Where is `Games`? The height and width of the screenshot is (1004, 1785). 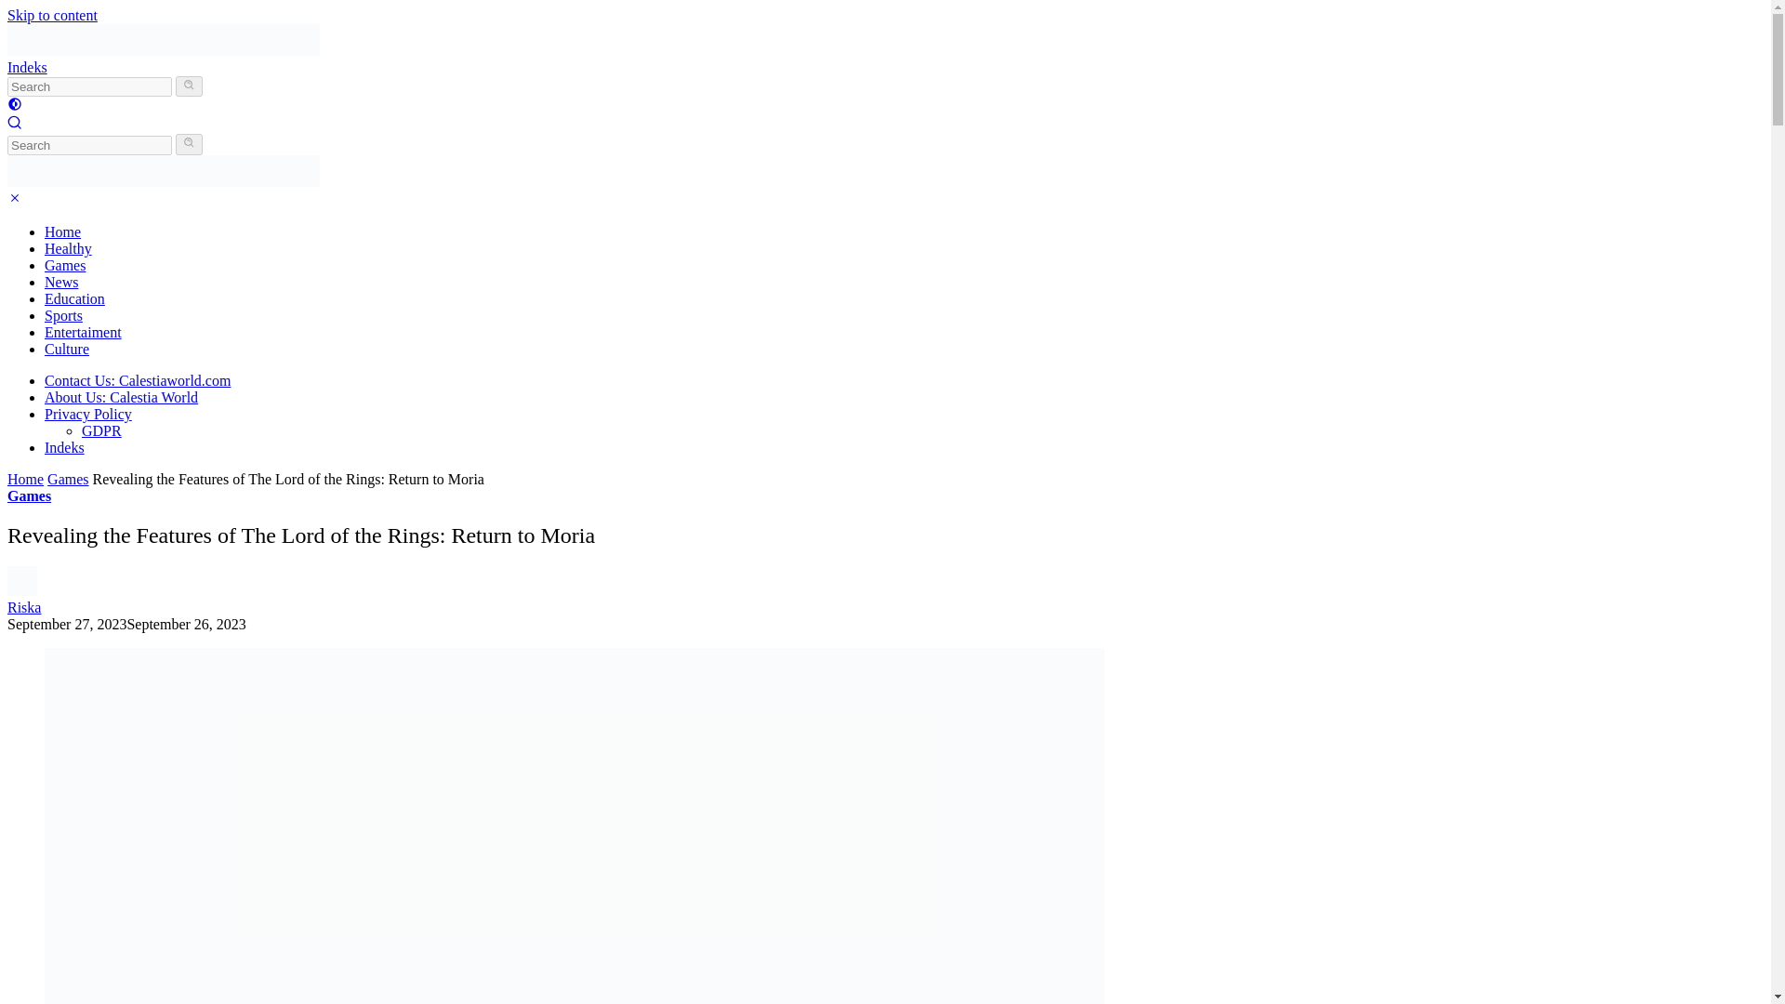 Games is located at coordinates (65, 264).